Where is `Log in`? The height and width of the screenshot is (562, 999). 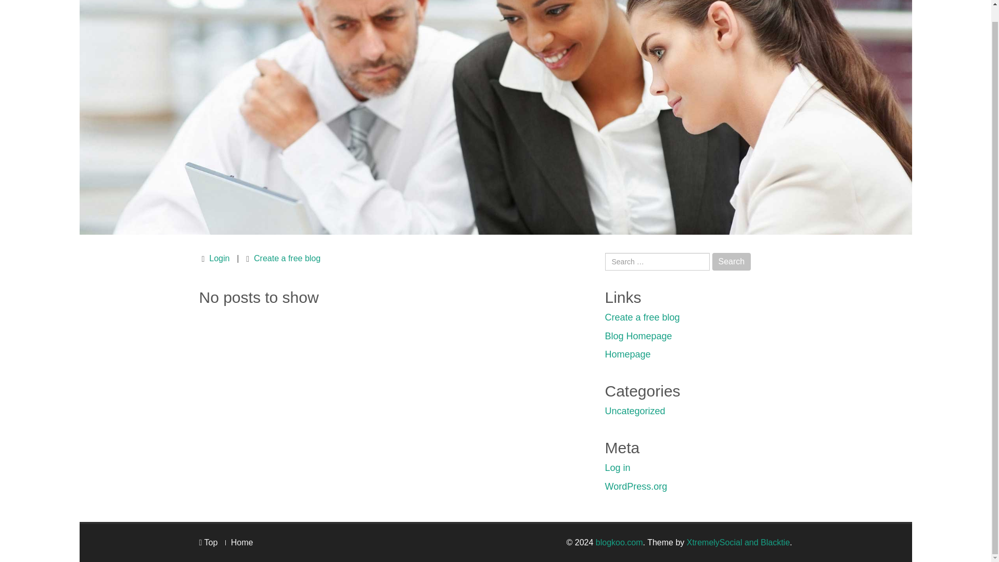
Log in is located at coordinates (617, 467).